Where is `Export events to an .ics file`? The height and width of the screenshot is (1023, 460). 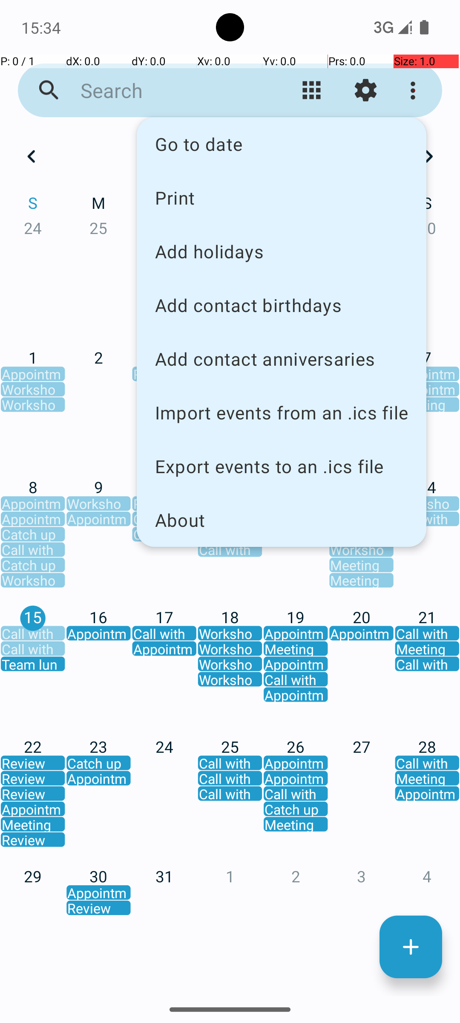 Export events to an .ics file is located at coordinates (282, 466).